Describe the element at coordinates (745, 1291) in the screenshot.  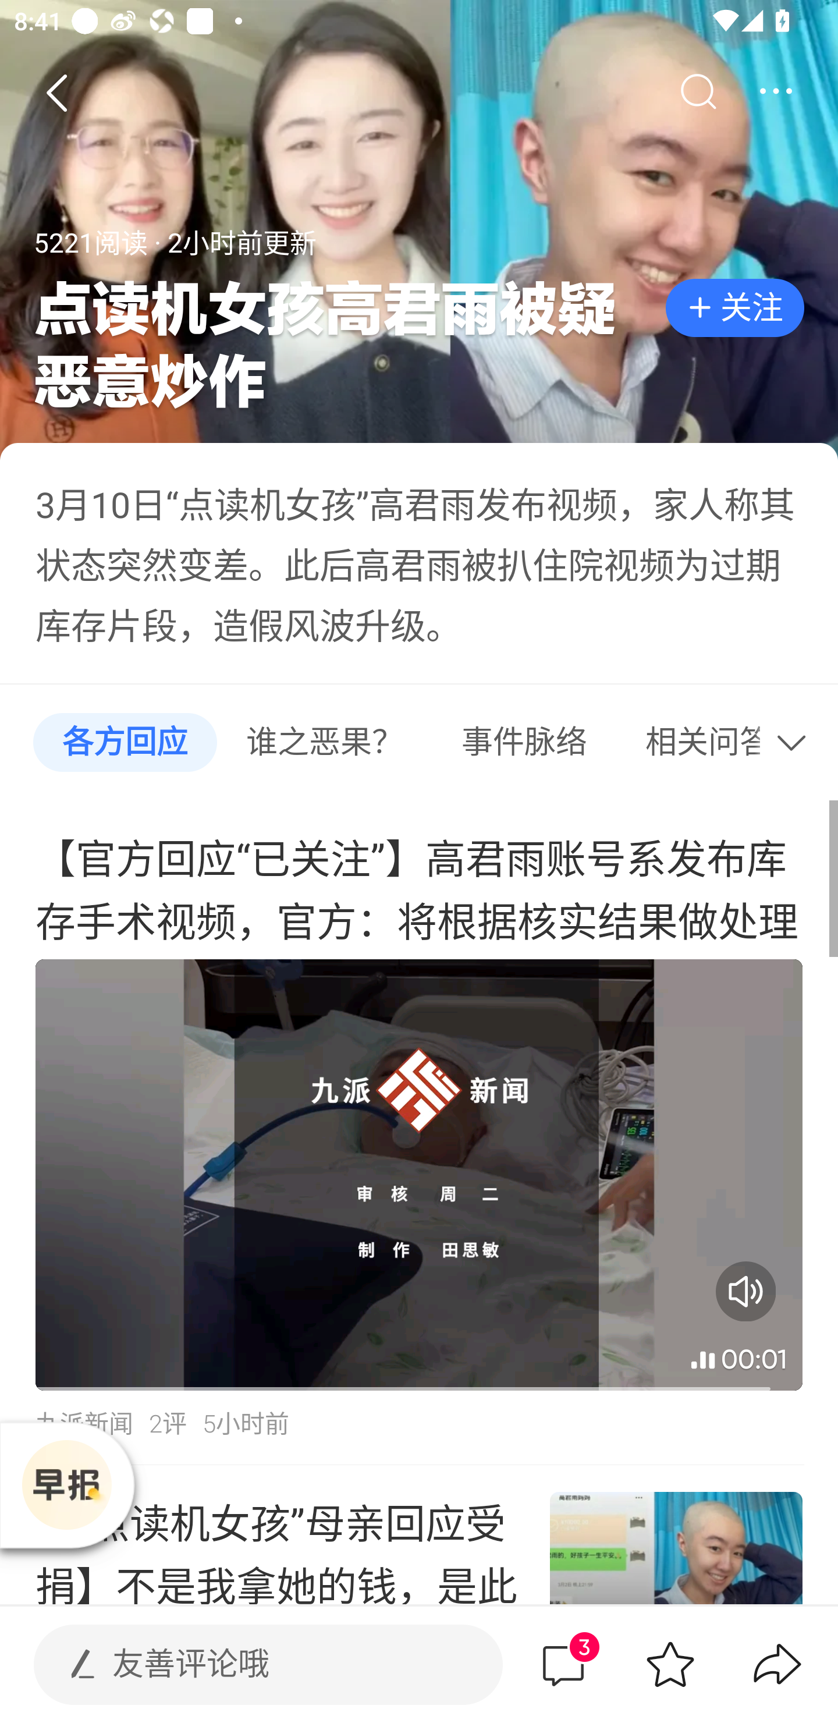
I see `音量开关` at that location.